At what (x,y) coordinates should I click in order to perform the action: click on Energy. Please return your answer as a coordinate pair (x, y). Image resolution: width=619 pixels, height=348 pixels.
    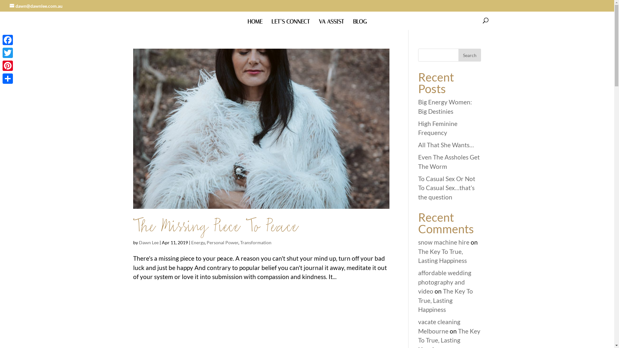
    Looking at the image, I should click on (198, 242).